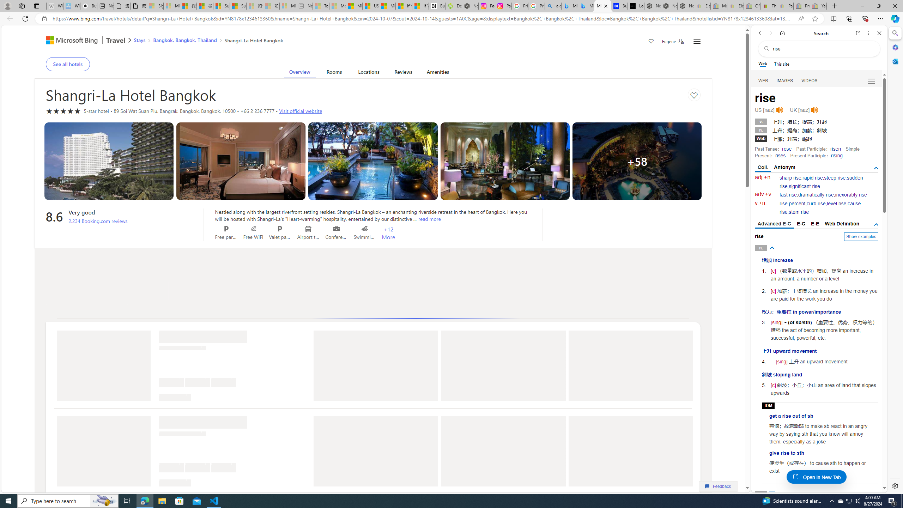  What do you see at coordinates (816, 195) in the screenshot?
I see `dramatically rise` at bounding box center [816, 195].